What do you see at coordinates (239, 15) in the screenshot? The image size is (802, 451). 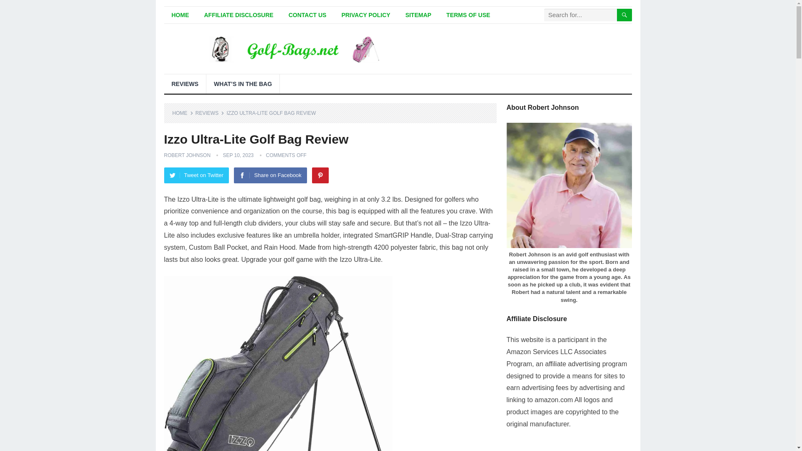 I see `AFFILIATE DISCLOSURE` at bounding box center [239, 15].